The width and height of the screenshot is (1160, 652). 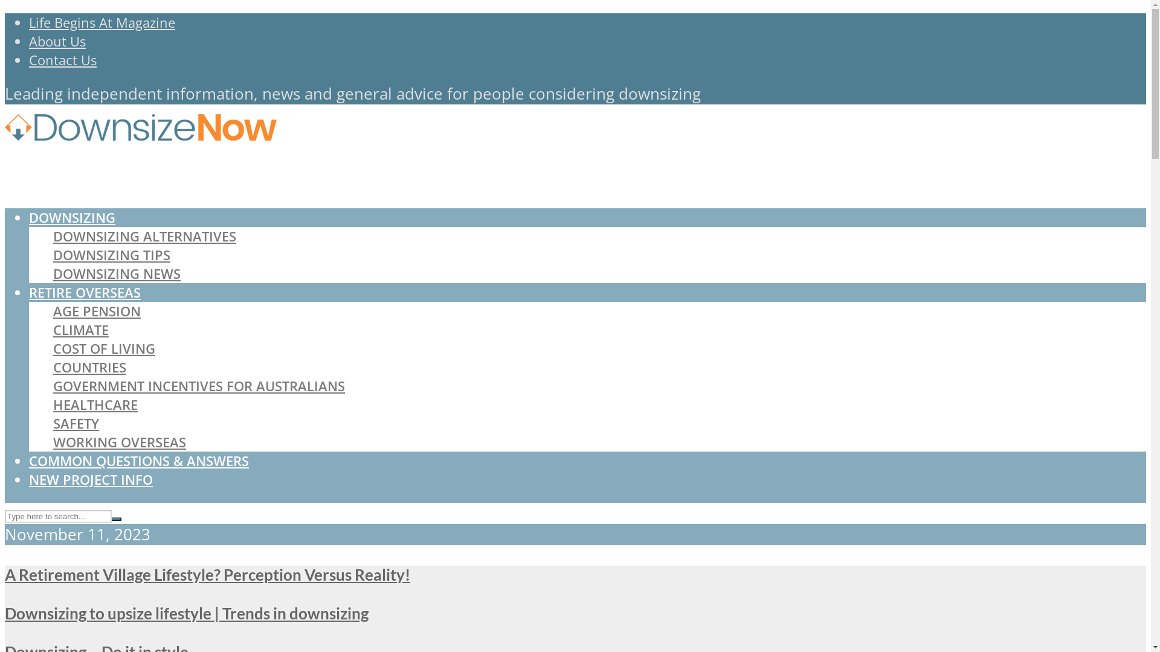 I want to click on Life Begins At Magazine, so click(x=102, y=23).